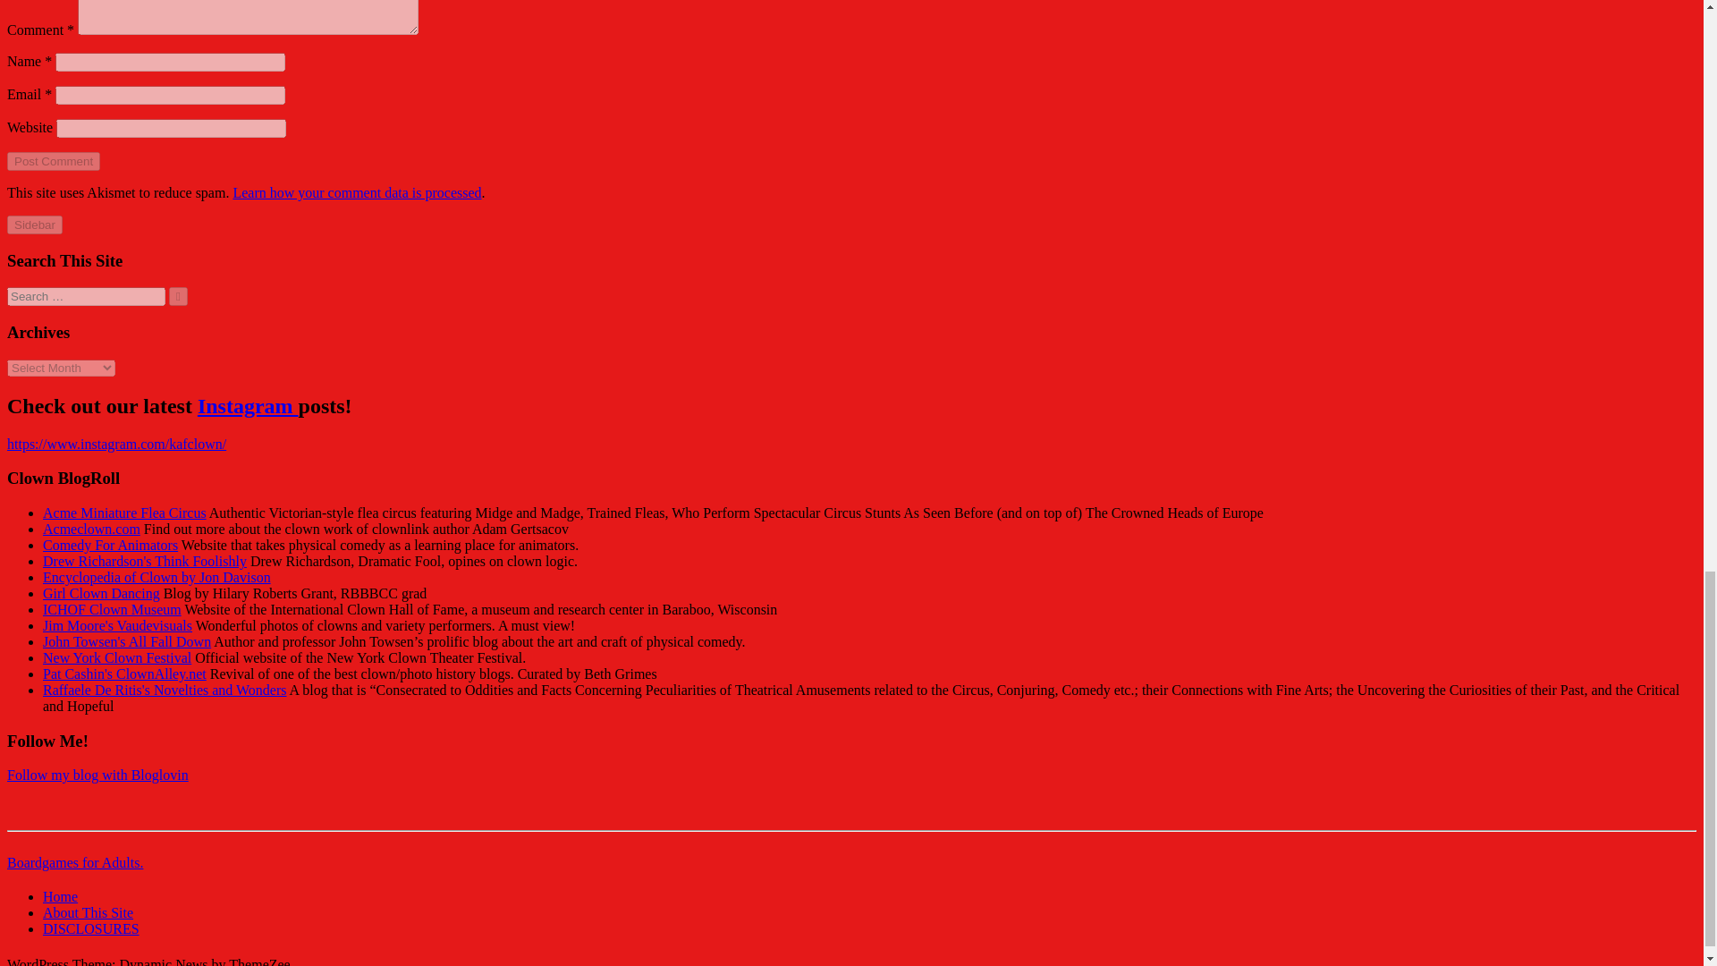  What do you see at coordinates (145, 561) in the screenshot?
I see `Drew Richardson, Dramatic Fool, opines on clown logic.` at bounding box center [145, 561].